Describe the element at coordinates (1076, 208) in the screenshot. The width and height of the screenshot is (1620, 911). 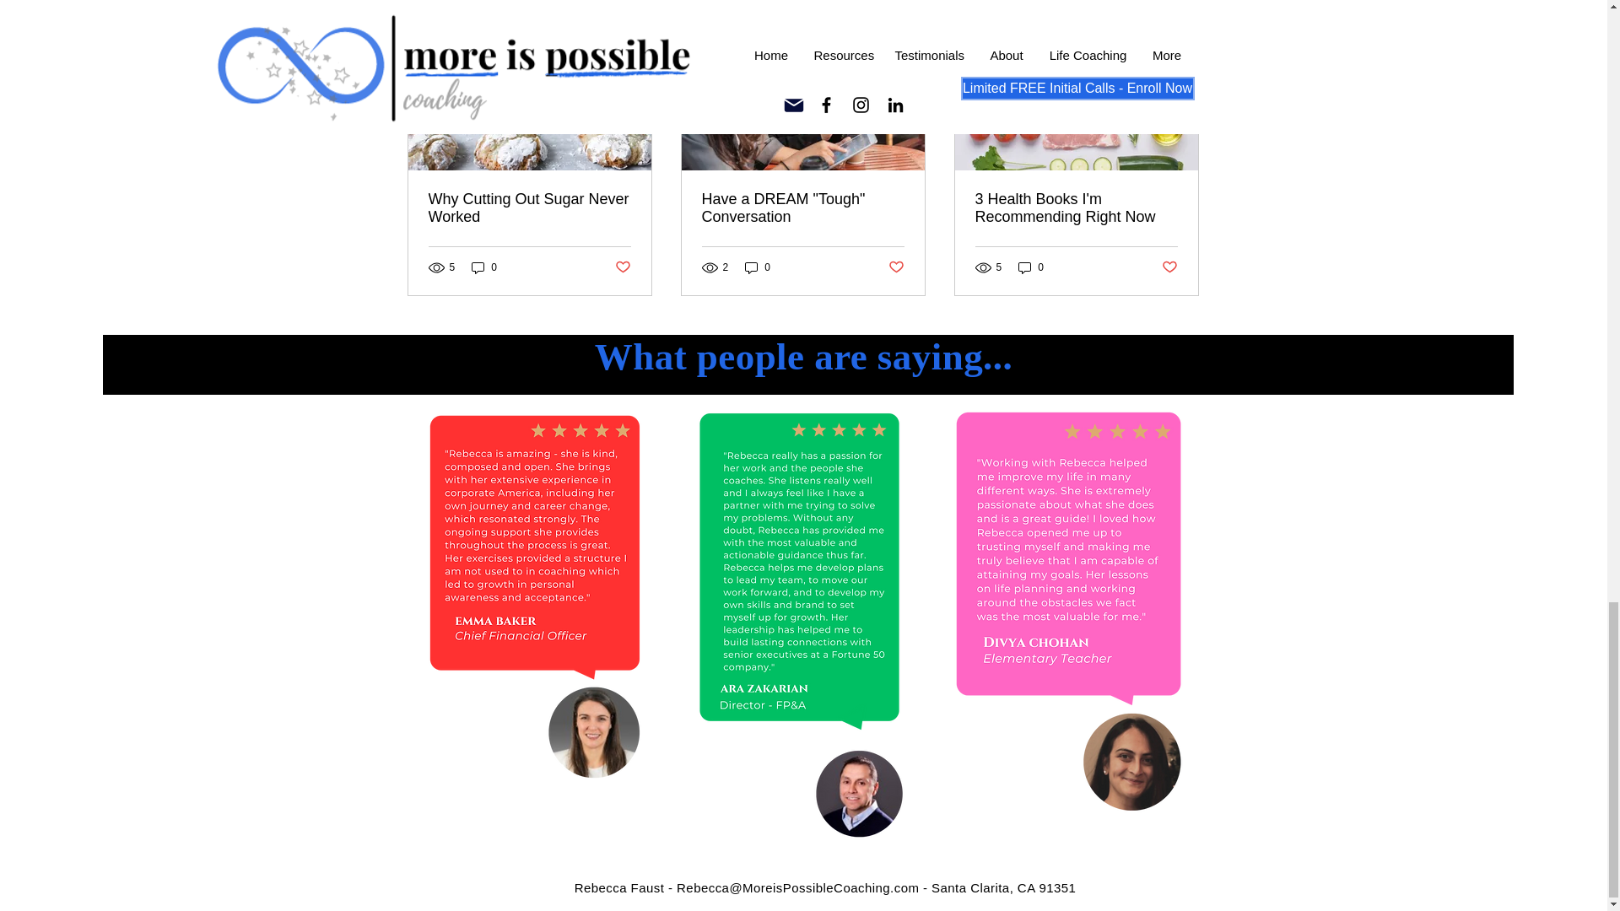
I see `3 Health Books I'm Recommending Right Now` at that location.